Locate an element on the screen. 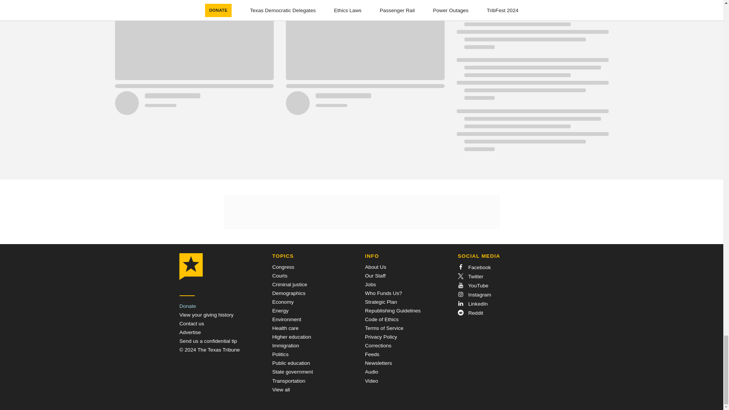 This screenshot has width=729, height=410. Republishing Guidelines is located at coordinates (393, 311).